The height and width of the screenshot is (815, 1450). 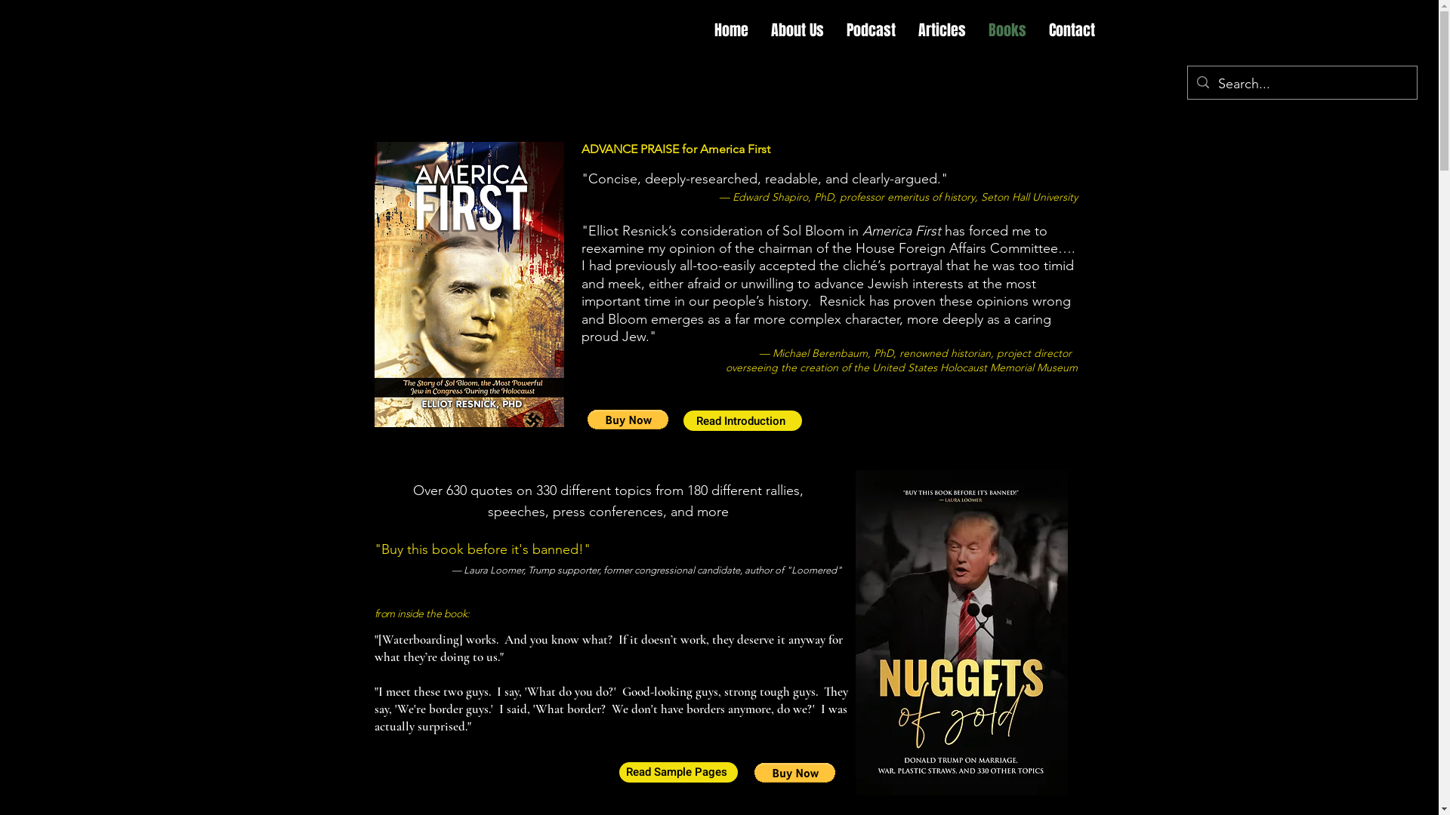 What do you see at coordinates (872, 30) in the screenshot?
I see `Podcast` at bounding box center [872, 30].